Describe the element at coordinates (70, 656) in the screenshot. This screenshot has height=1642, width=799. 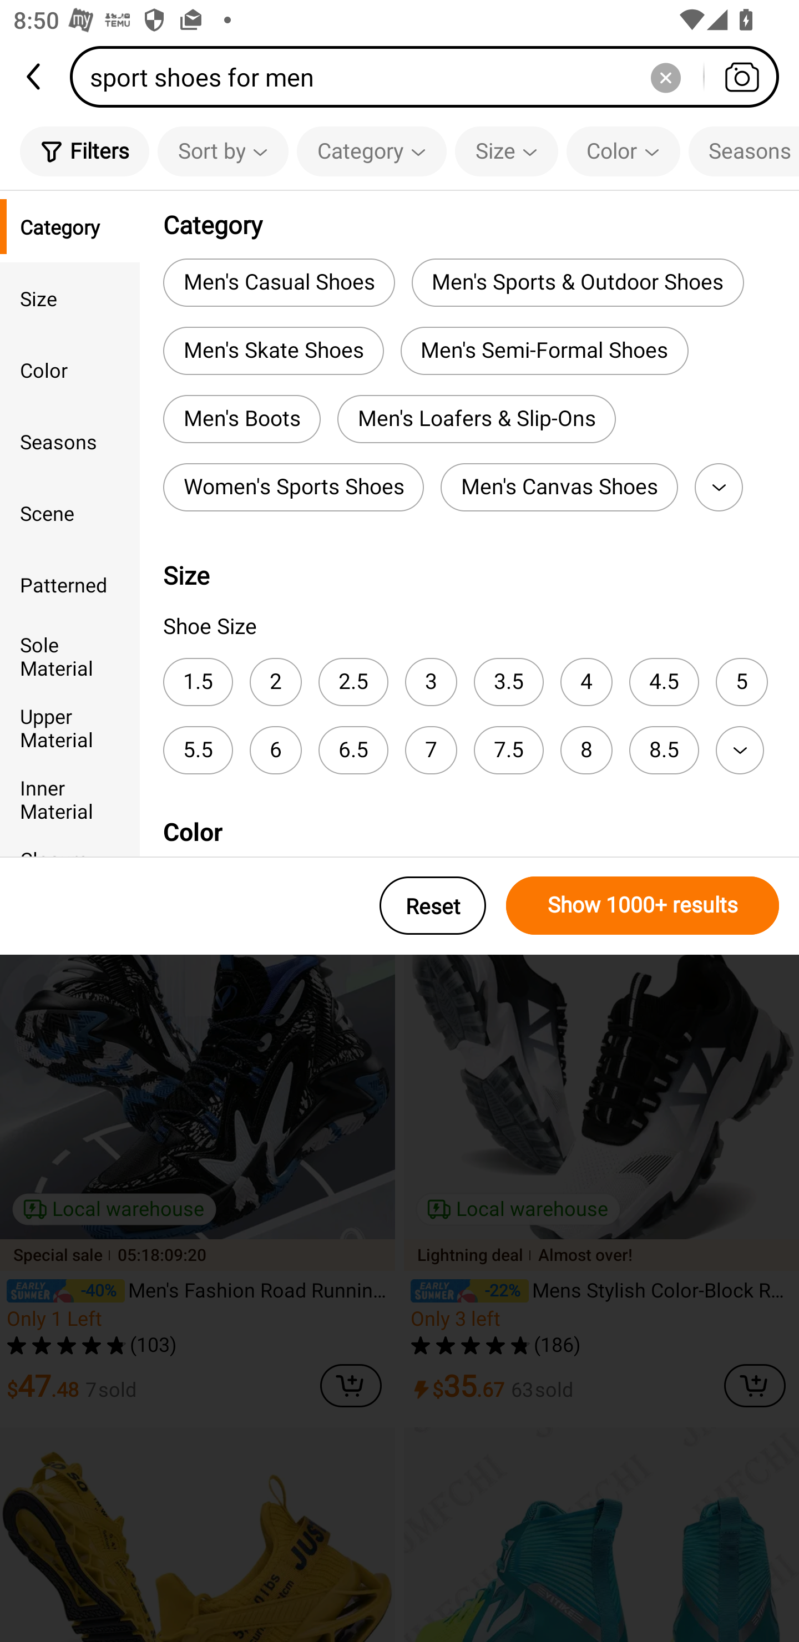
I see `Sole Material` at that location.